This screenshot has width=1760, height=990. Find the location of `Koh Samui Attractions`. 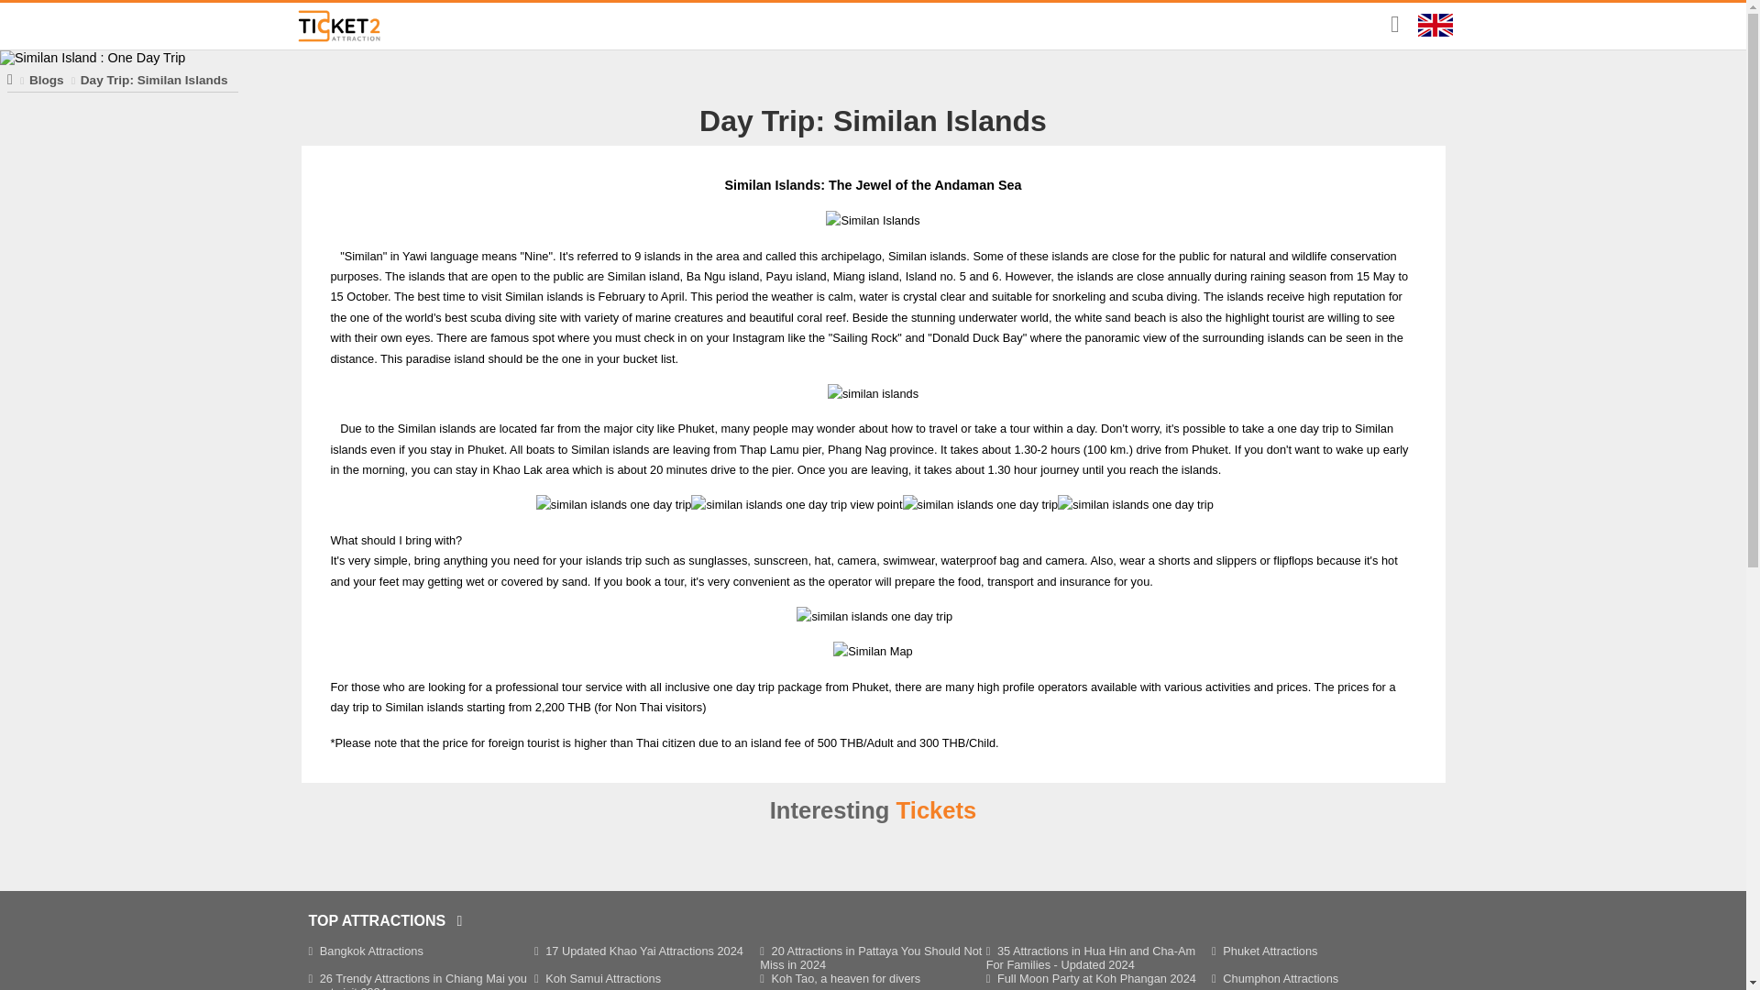

Koh Samui Attractions is located at coordinates (598, 977).